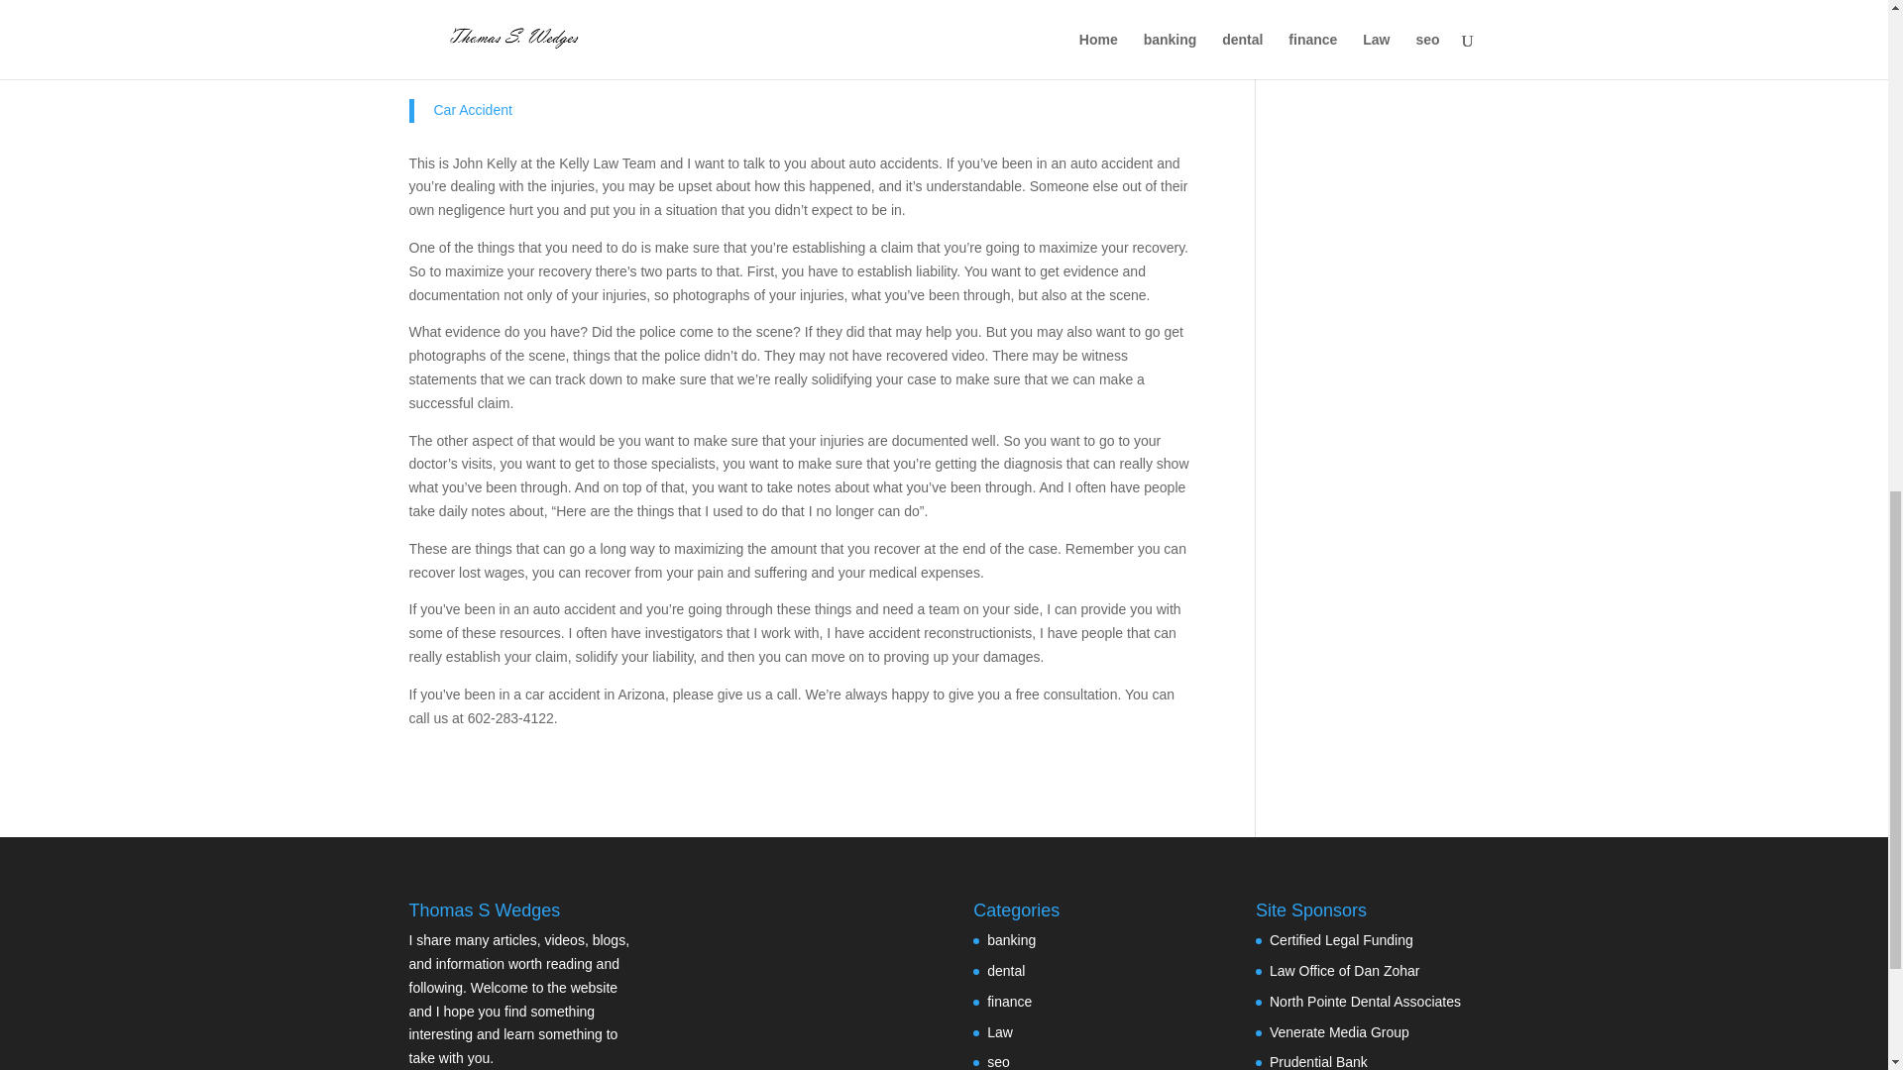 Image resolution: width=1903 pixels, height=1070 pixels. I want to click on Digital Marketing Agency, so click(1339, 1031).